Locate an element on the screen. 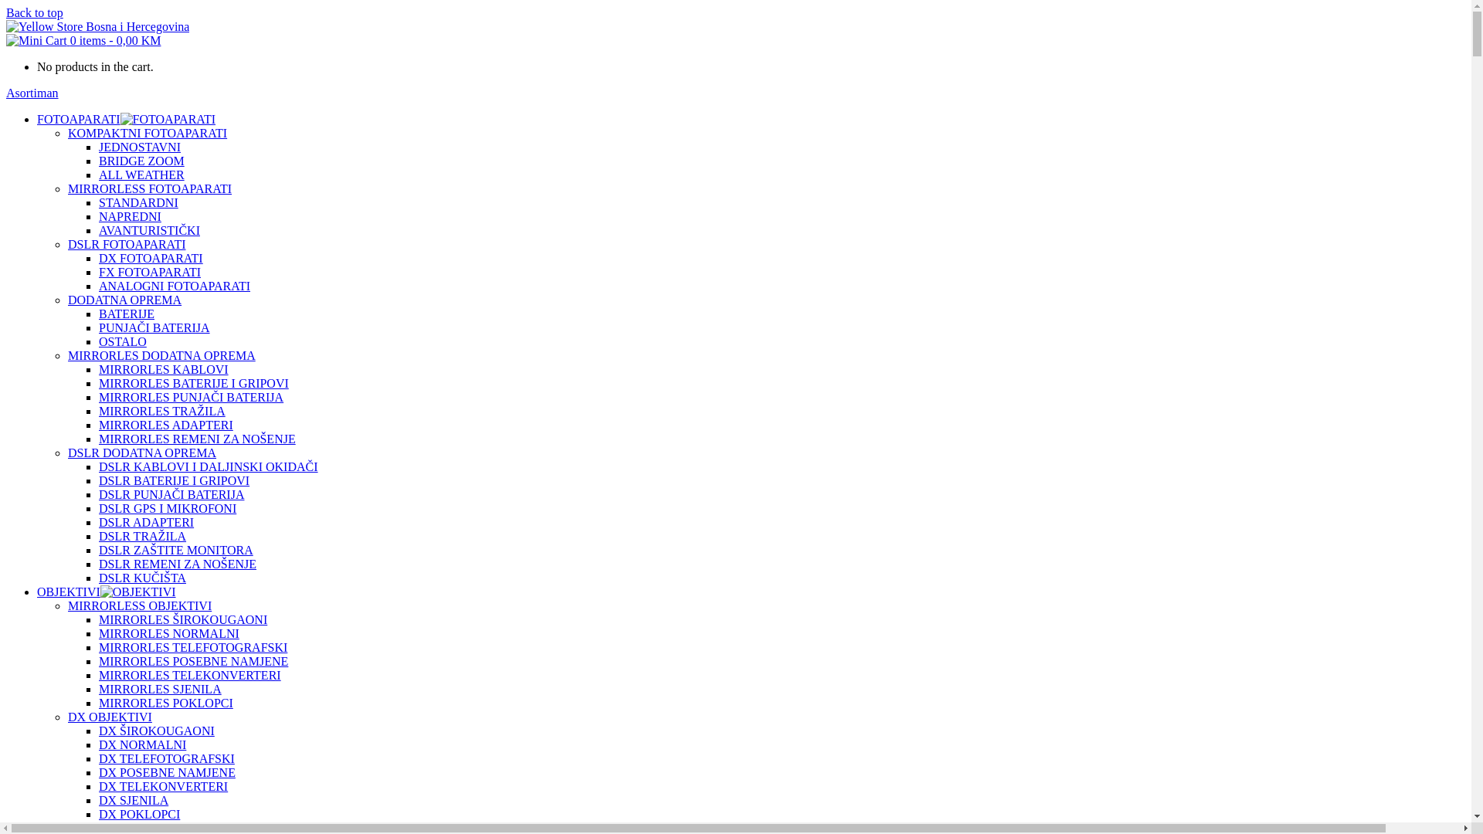 Image resolution: width=1483 pixels, height=834 pixels. KOMPAKTNI FOTOAPARATI is located at coordinates (148, 133).